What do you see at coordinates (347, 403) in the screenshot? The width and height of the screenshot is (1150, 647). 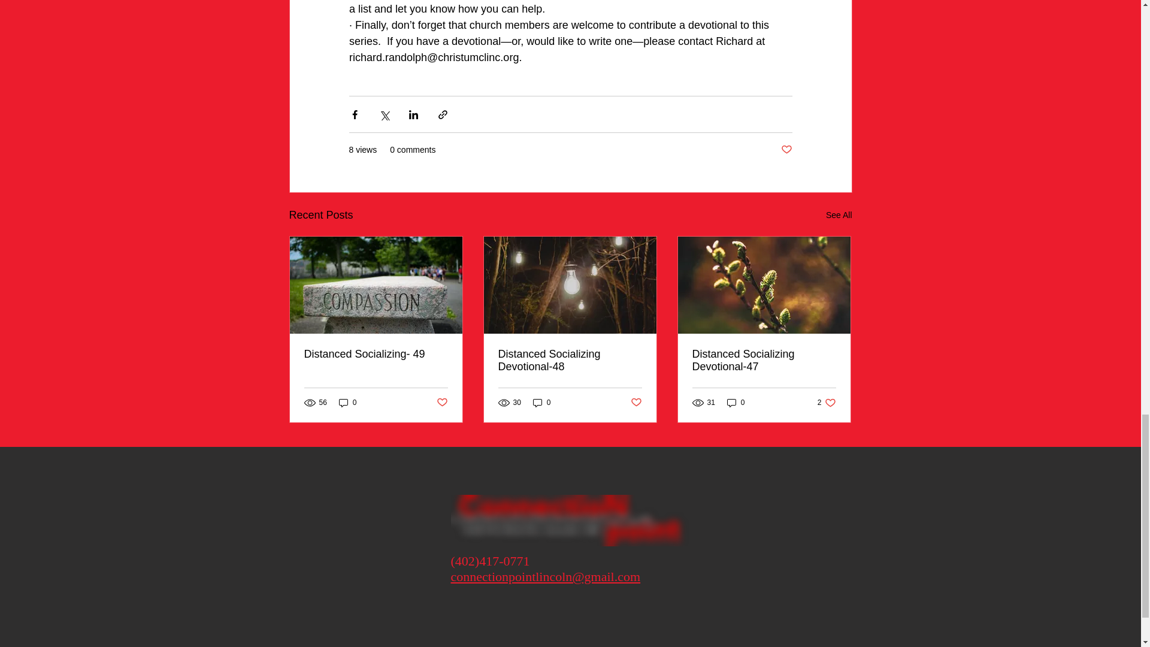 I see `Post not marked as liked` at bounding box center [347, 403].